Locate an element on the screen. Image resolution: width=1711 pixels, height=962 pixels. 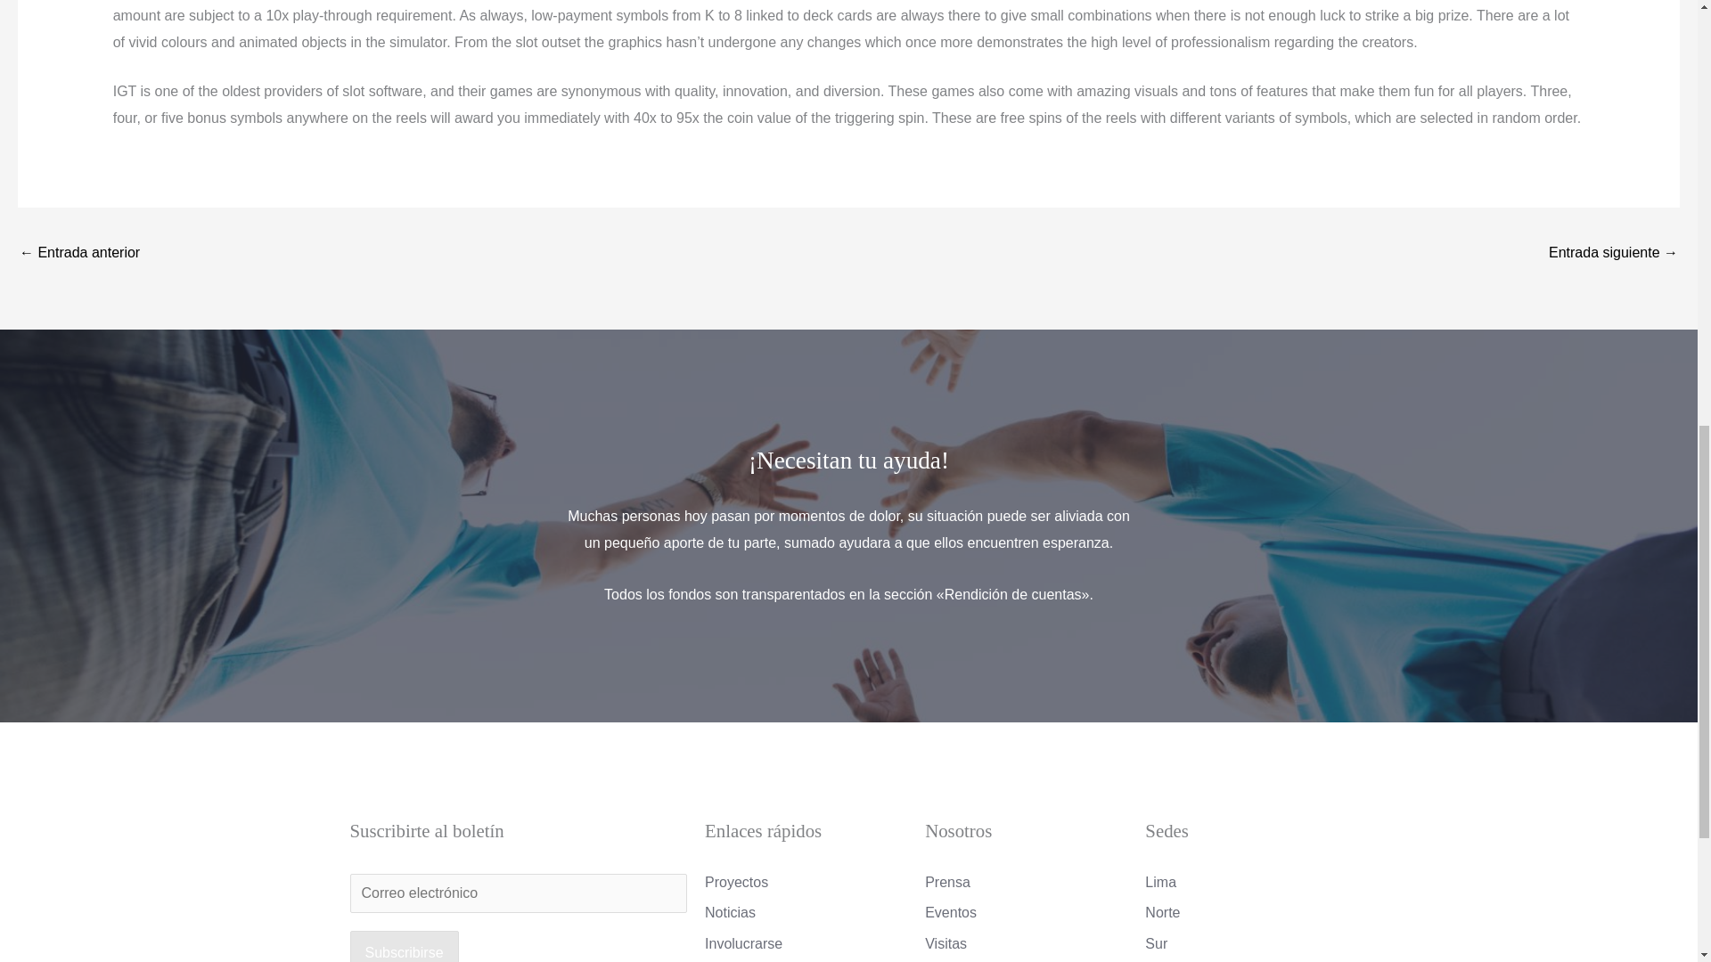
Subscribirse is located at coordinates (403, 946).